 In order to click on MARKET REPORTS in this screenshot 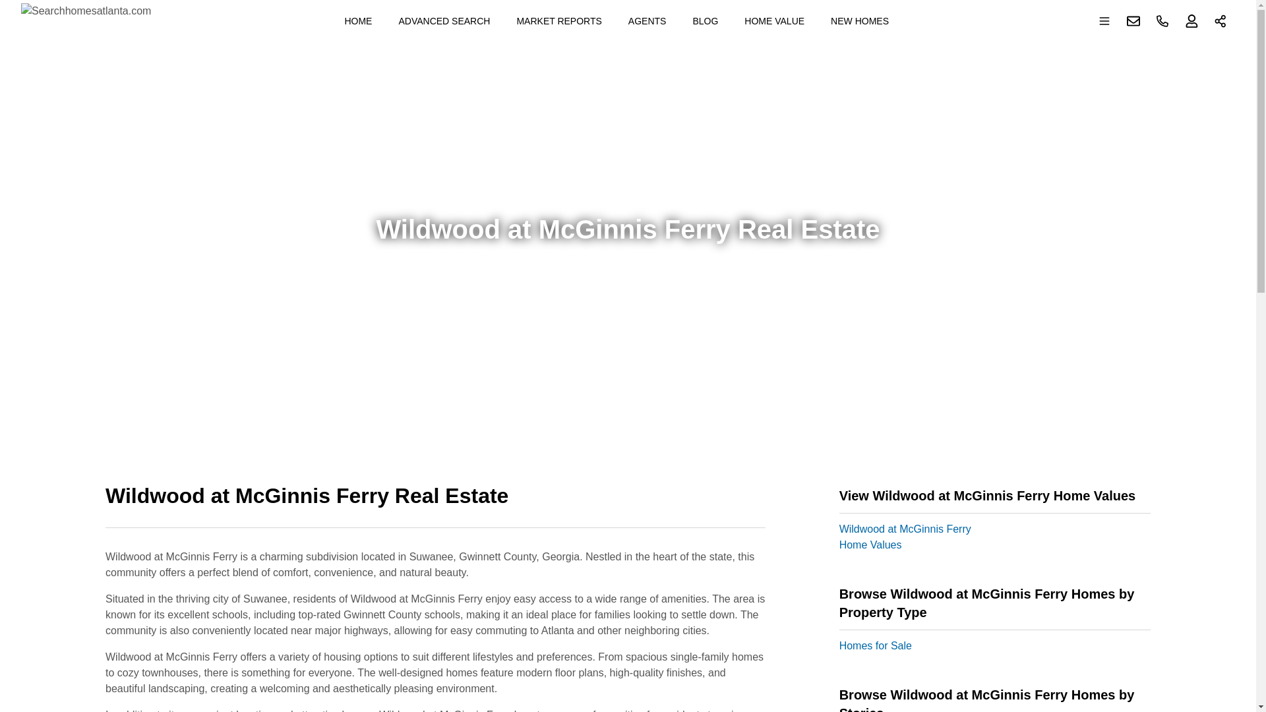, I will do `click(558, 21)`.